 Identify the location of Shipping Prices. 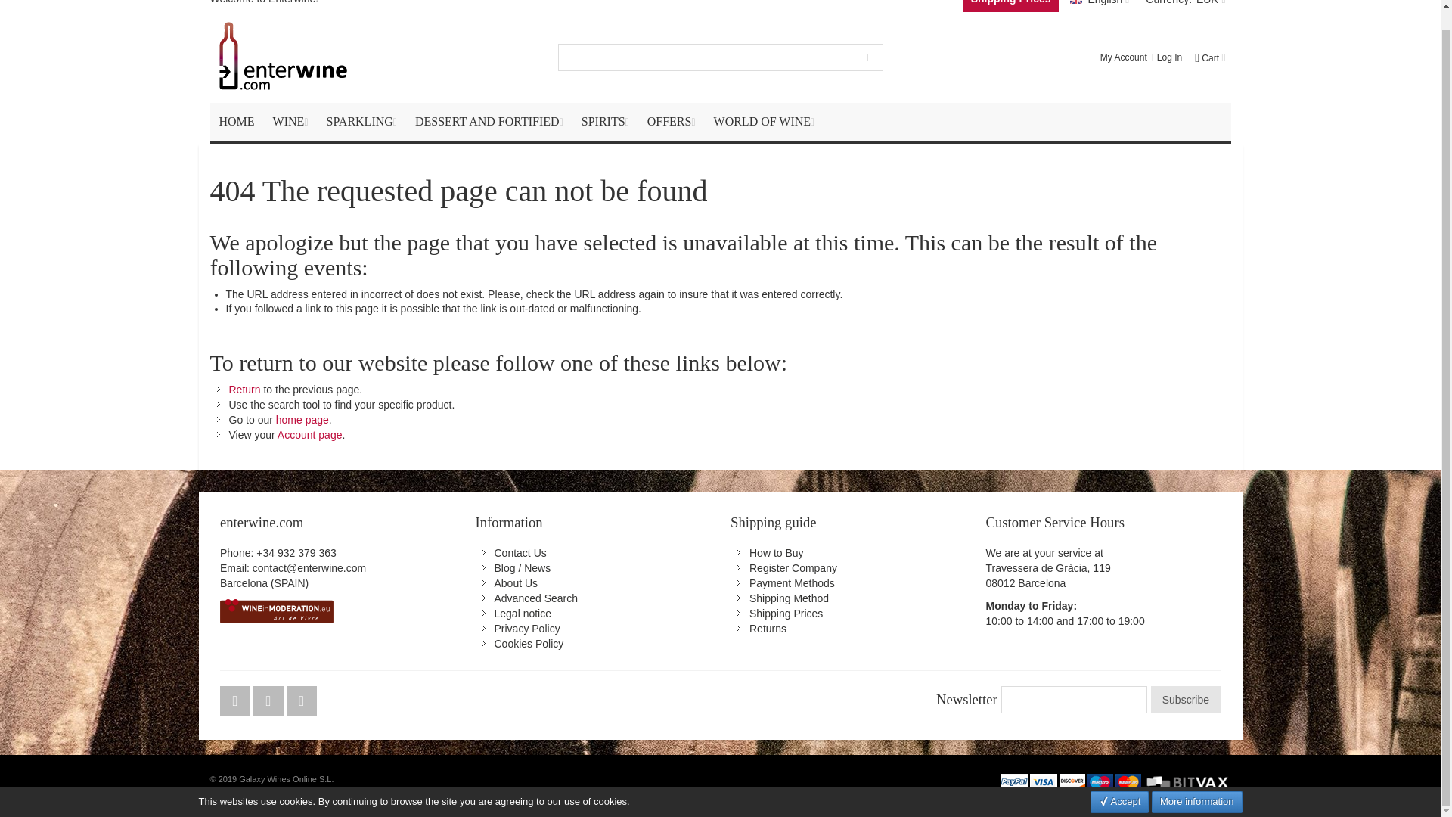
(786, 613).